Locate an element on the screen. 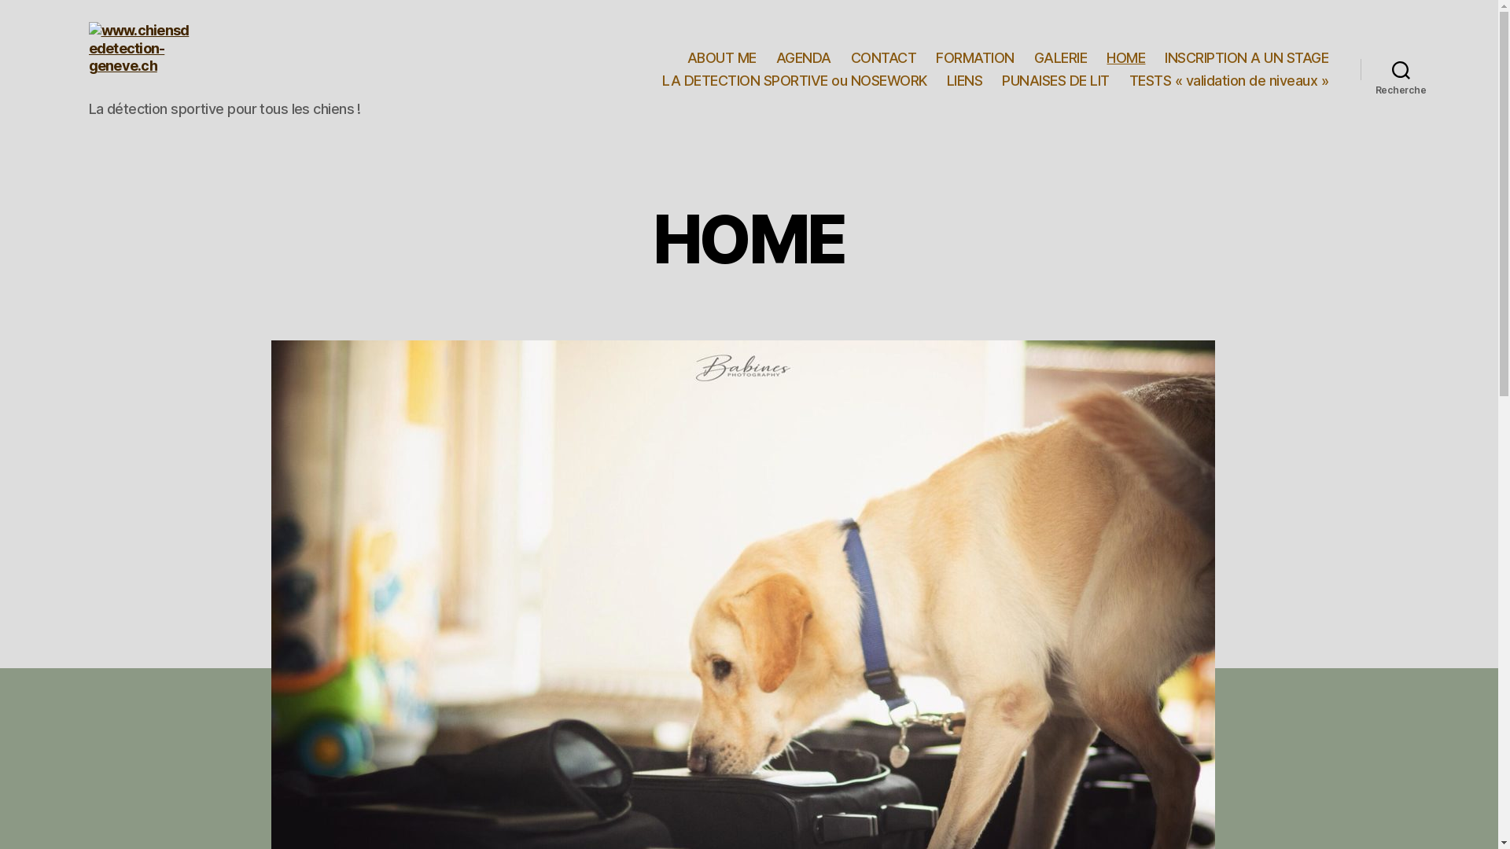 The image size is (1510, 849). CONTACT is located at coordinates (884, 58).